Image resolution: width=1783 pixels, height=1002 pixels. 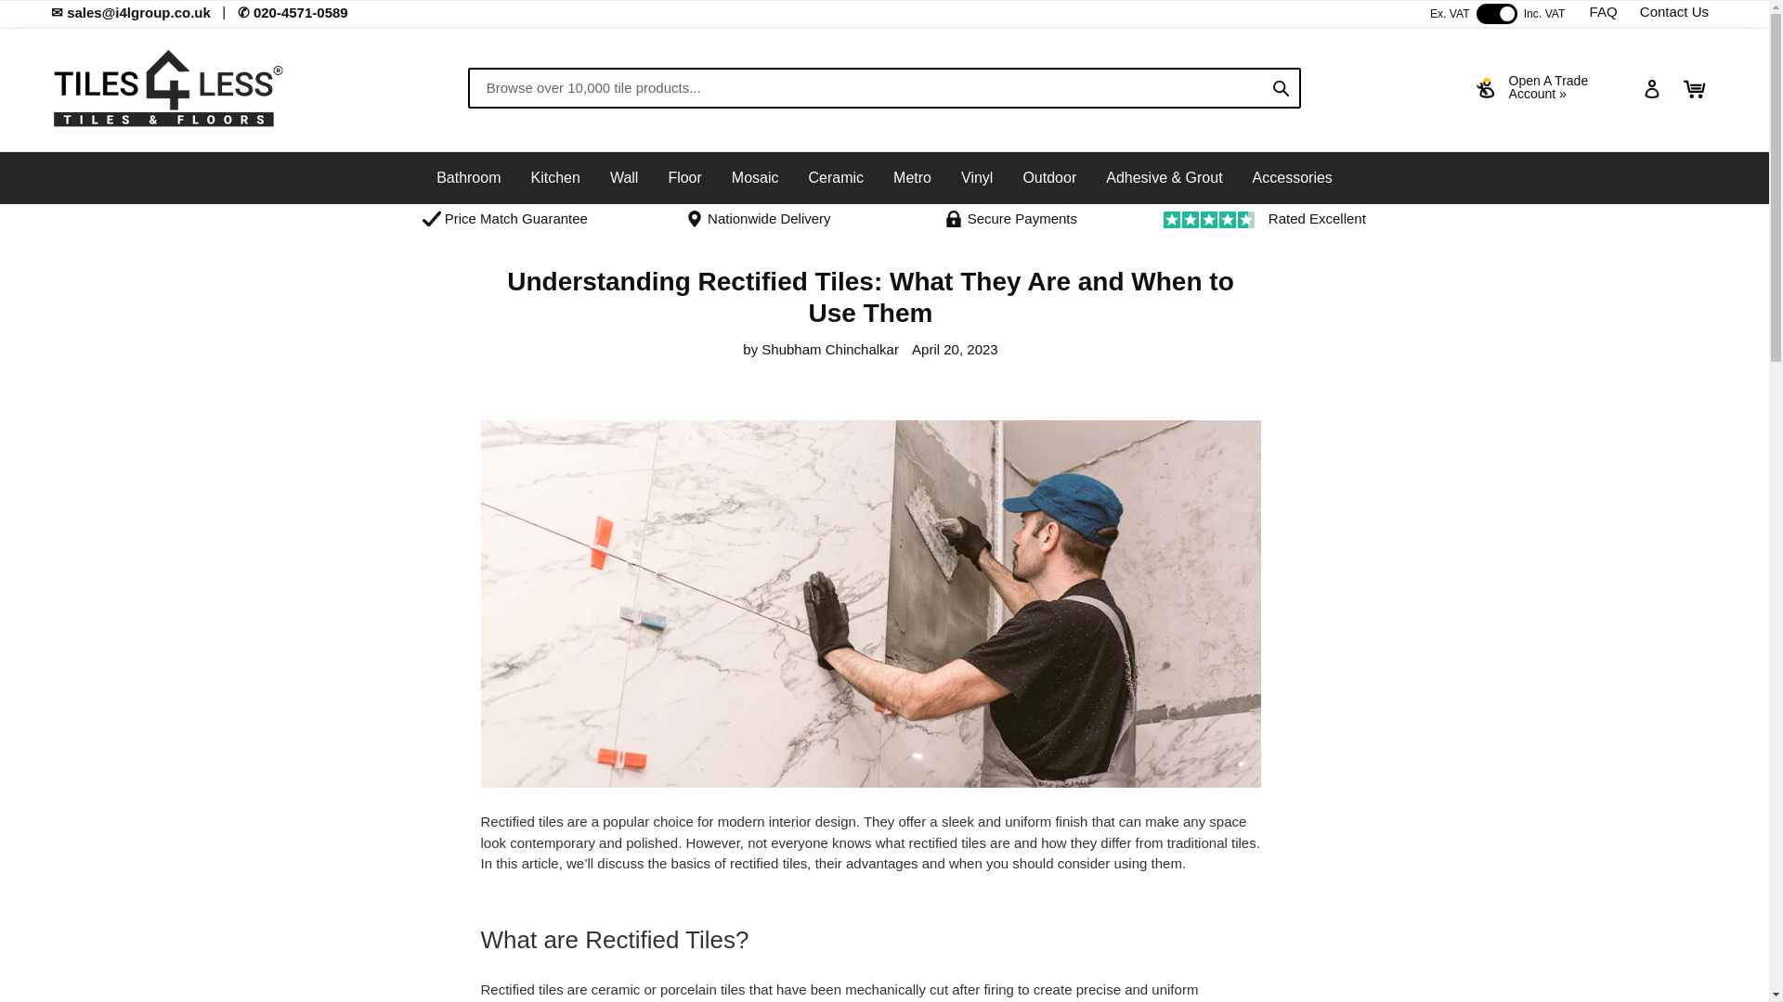 What do you see at coordinates (1674, 11) in the screenshot?
I see `Contact Us` at bounding box center [1674, 11].